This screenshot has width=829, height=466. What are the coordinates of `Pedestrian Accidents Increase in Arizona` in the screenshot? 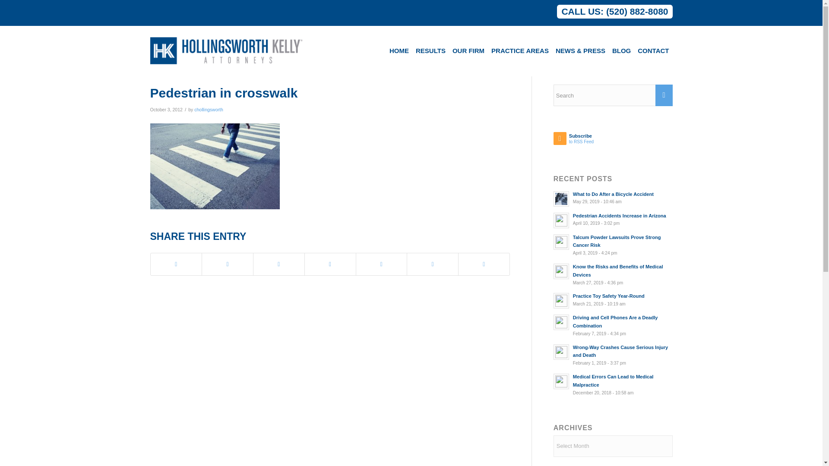 It's located at (613, 220).